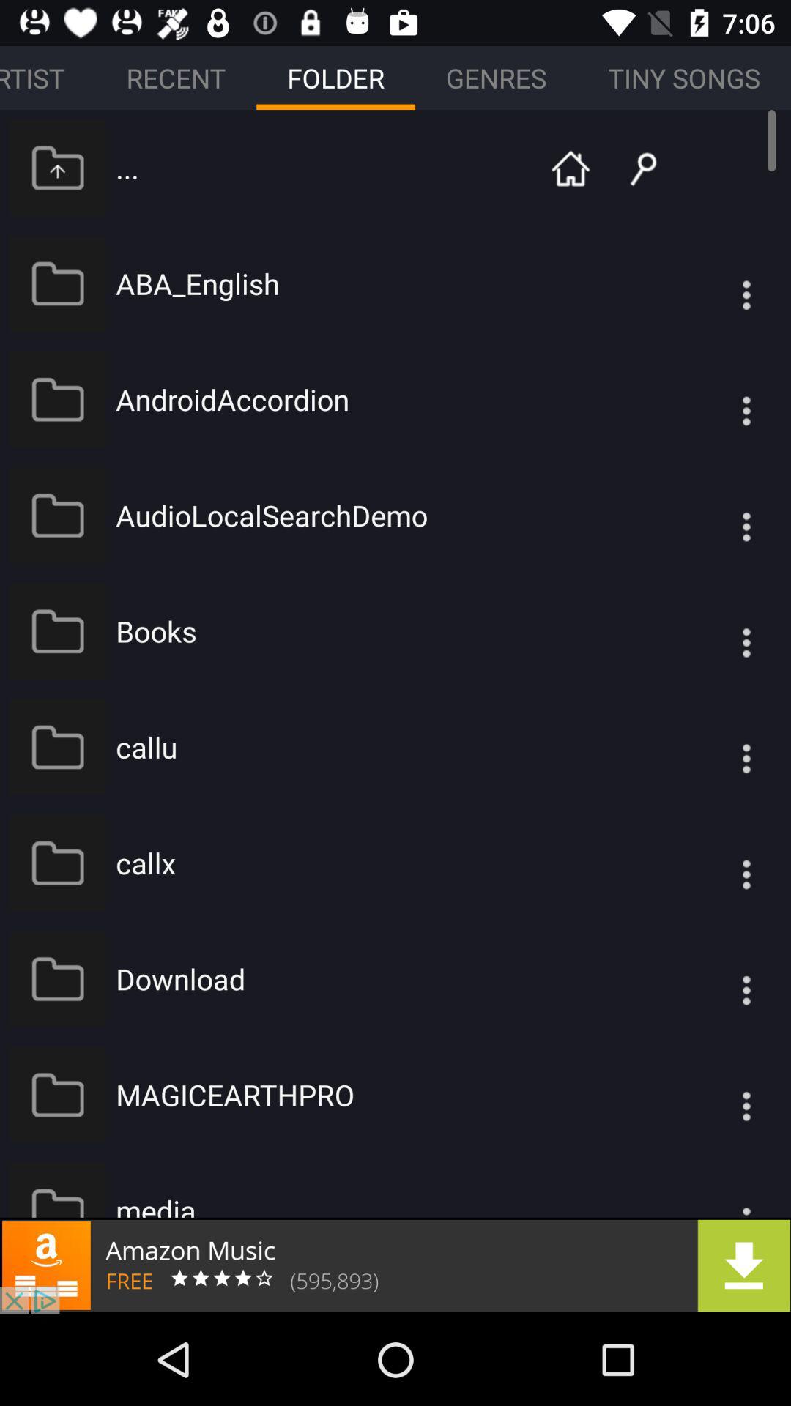 The width and height of the screenshot is (791, 1406). I want to click on more choices, so click(717, 631).